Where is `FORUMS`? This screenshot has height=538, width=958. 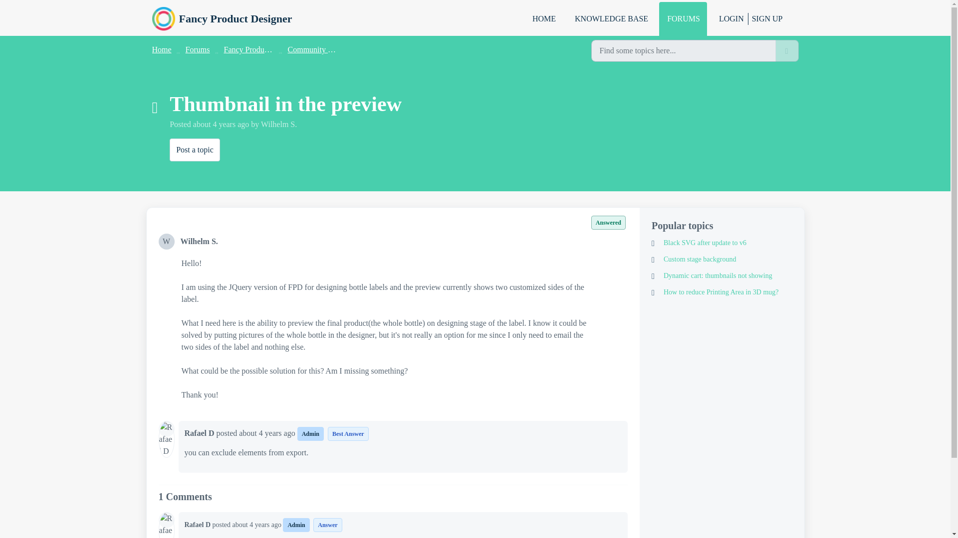
FORUMS is located at coordinates (683, 19).